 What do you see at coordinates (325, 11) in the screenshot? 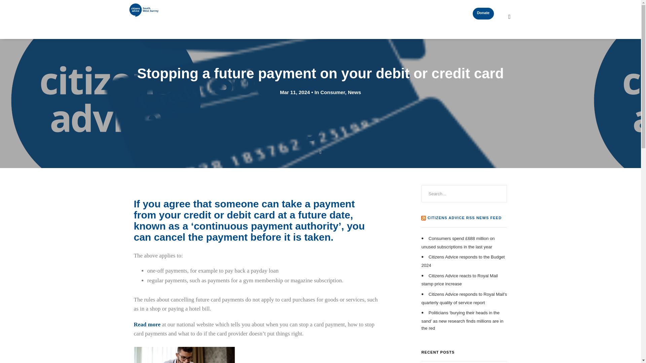
I see `Get involved` at bounding box center [325, 11].